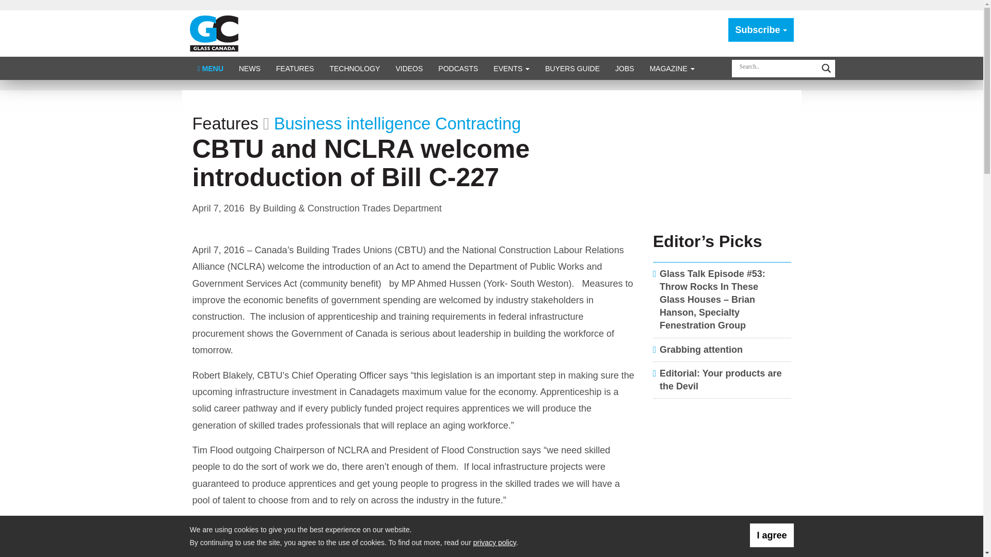 The width and height of the screenshot is (991, 557). I want to click on 3rd party ad content, so click(722, 157).